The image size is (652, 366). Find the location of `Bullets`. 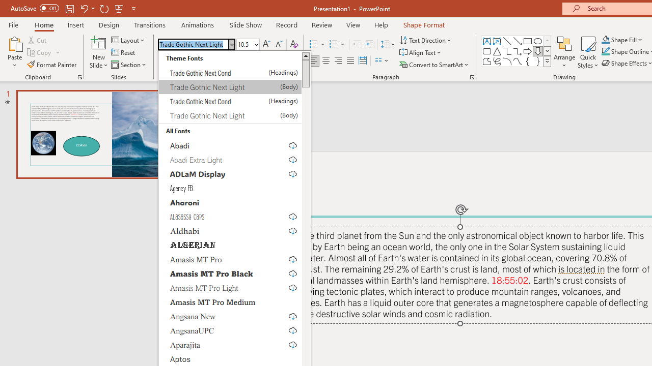

Bullets is located at coordinates (314, 45).